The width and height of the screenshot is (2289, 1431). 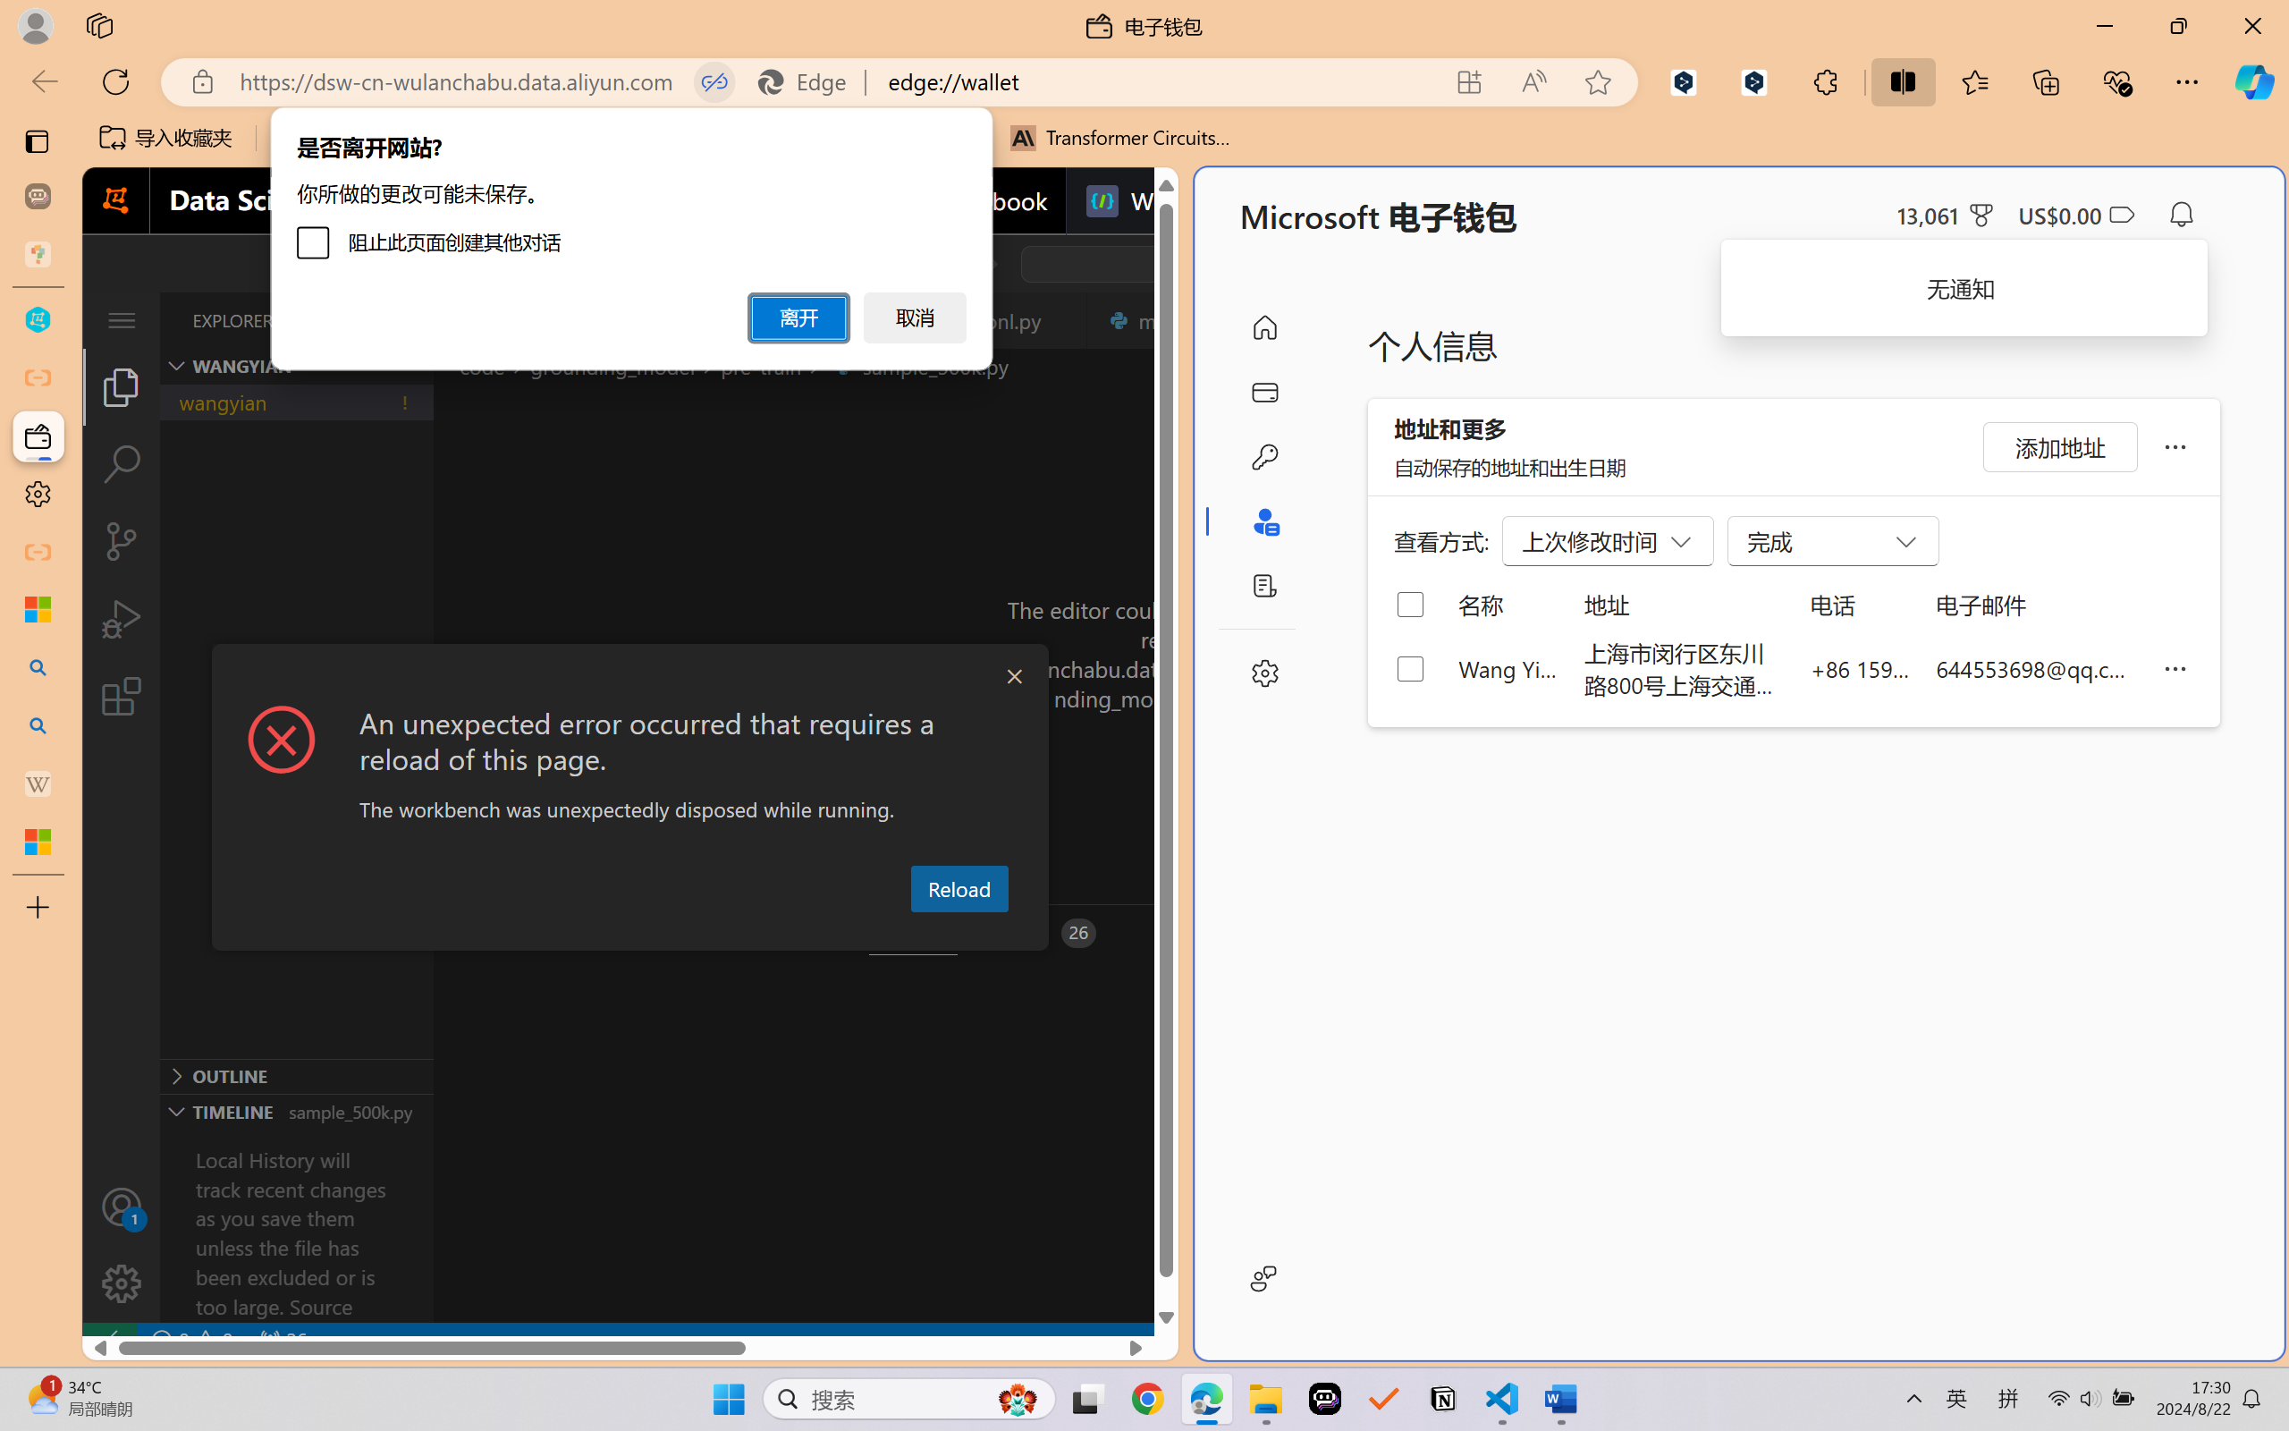 I want to click on Application Menu, so click(x=122, y=320).